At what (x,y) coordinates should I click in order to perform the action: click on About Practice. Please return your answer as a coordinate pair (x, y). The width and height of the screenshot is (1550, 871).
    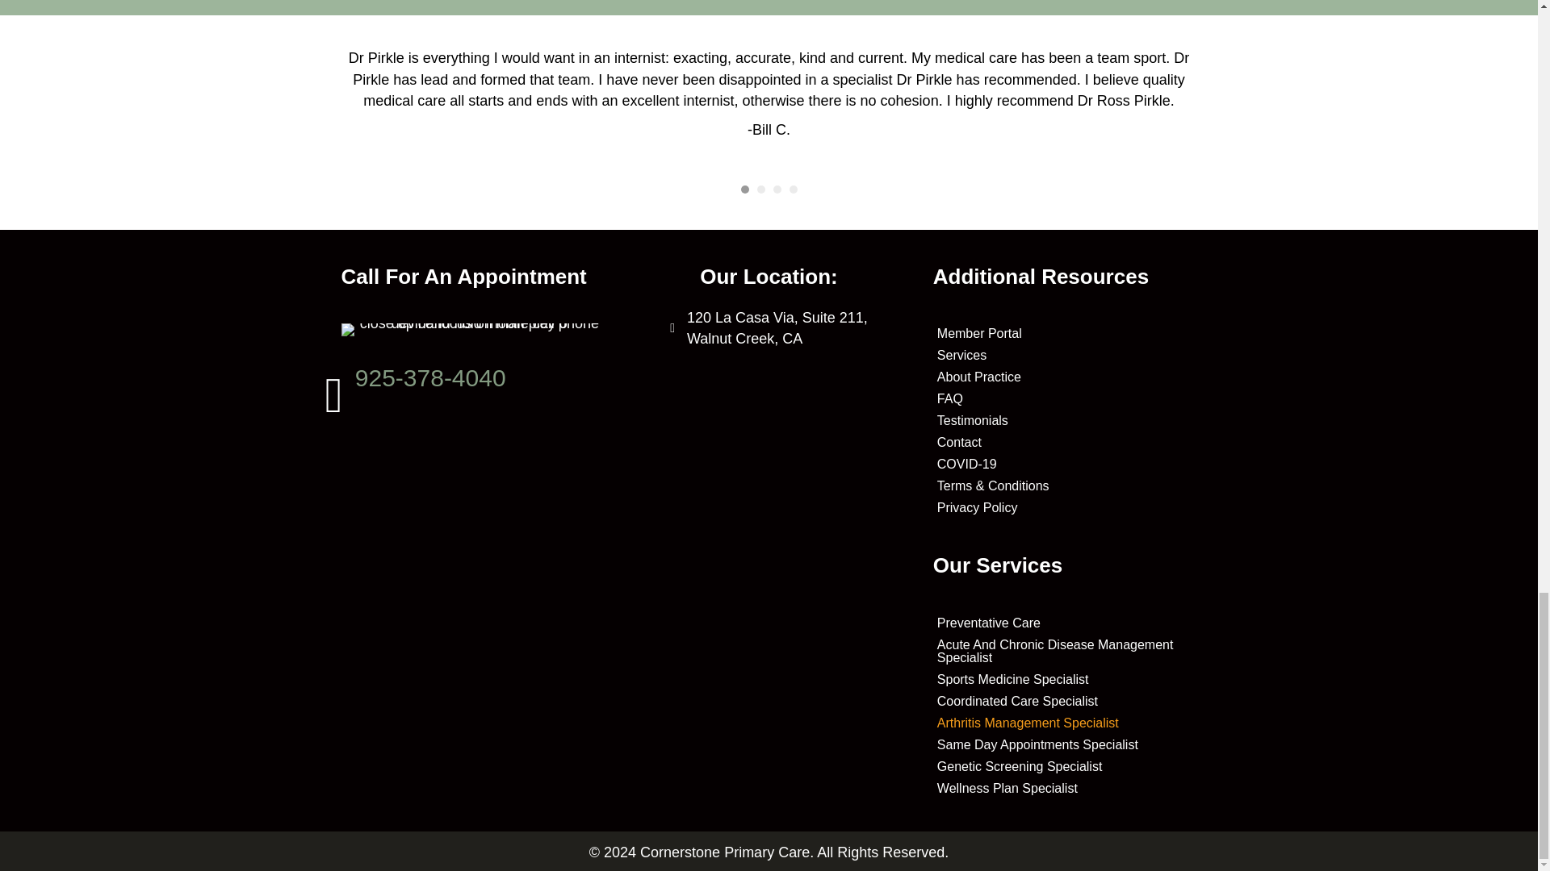
    Looking at the image, I should click on (777, 189).